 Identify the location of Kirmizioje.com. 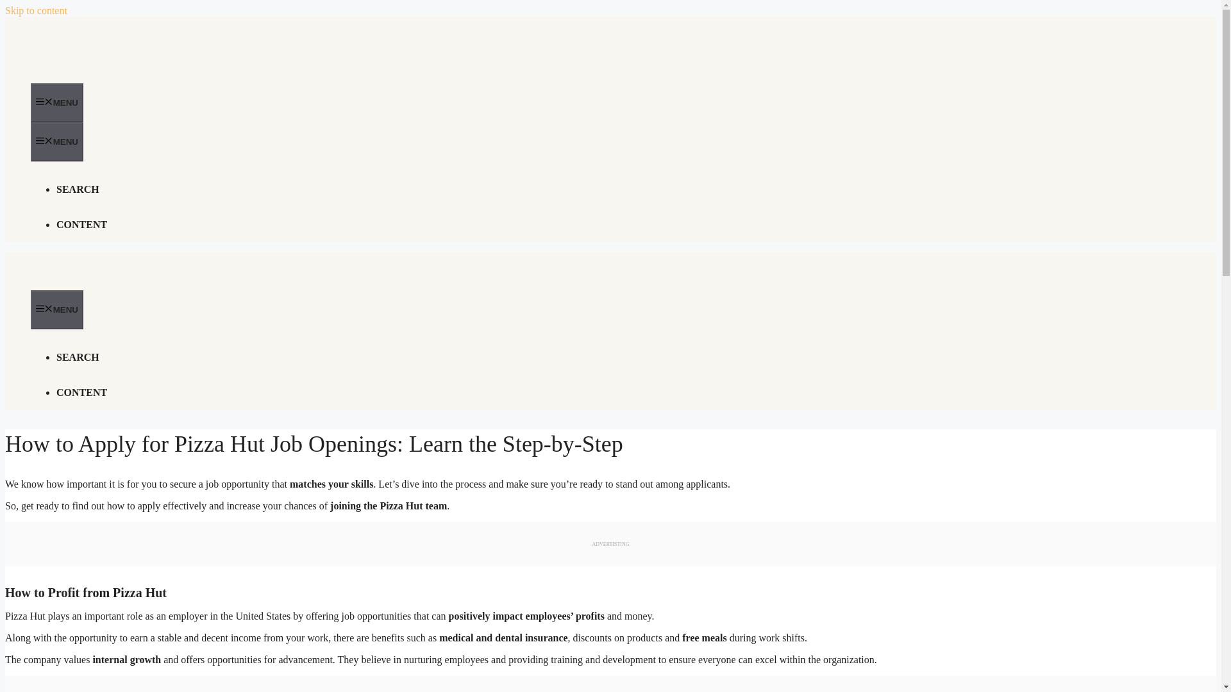
(137, 284).